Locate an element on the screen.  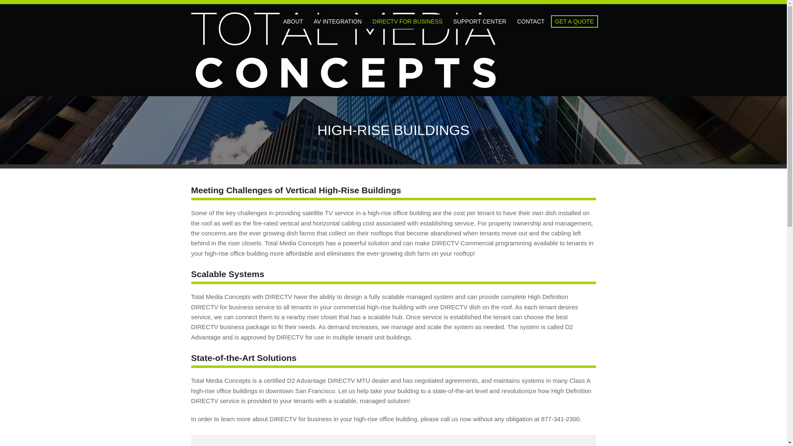
CONTACT is located at coordinates (531, 21).